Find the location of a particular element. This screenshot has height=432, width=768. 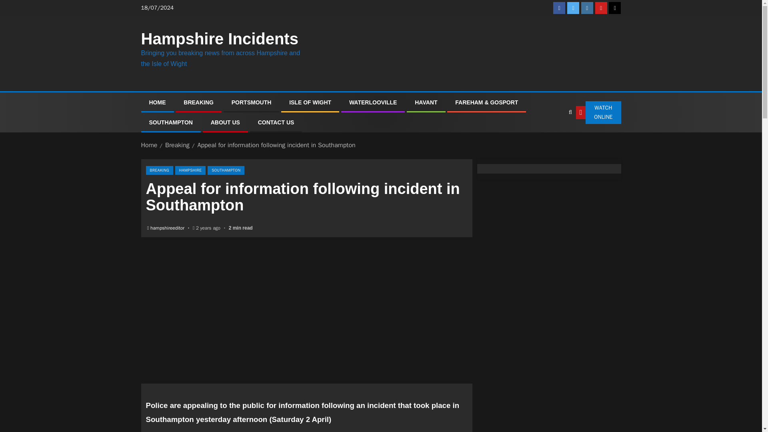

CONTACT US is located at coordinates (276, 122).